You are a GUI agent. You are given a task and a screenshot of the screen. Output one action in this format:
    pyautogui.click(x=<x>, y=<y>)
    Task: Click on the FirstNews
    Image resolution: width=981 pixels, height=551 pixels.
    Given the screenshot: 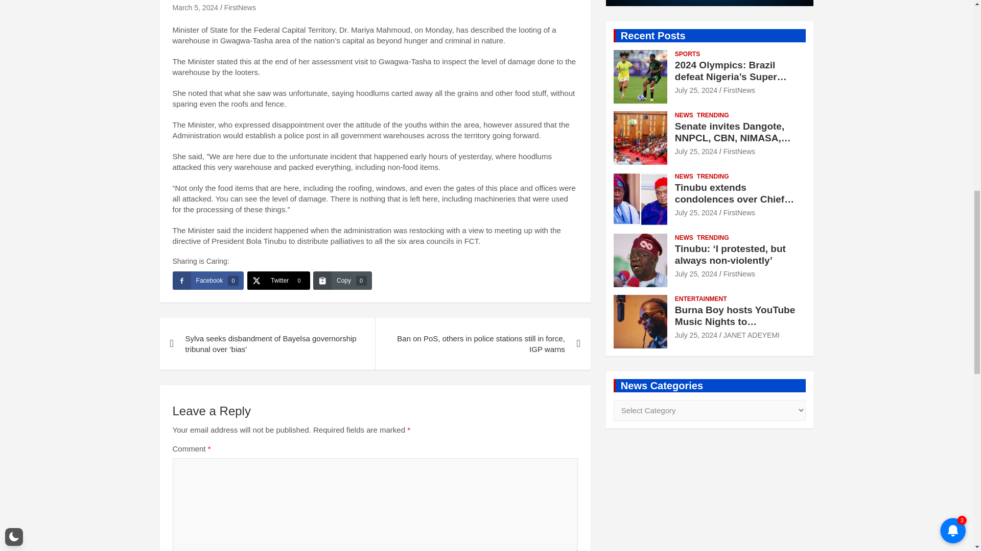 What is the action you would take?
    pyautogui.click(x=240, y=7)
    